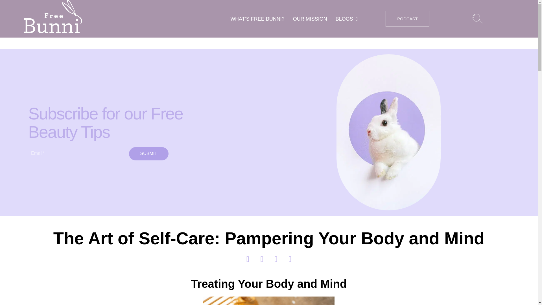  Describe the element at coordinates (407, 19) in the screenshot. I see `PODCAST` at that location.